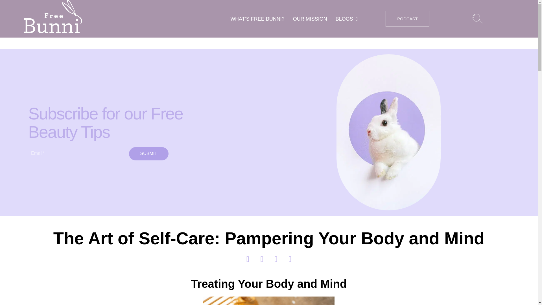  Describe the element at coordinates (407, 19) in the screenshot. I see `PODCAST` at that location.